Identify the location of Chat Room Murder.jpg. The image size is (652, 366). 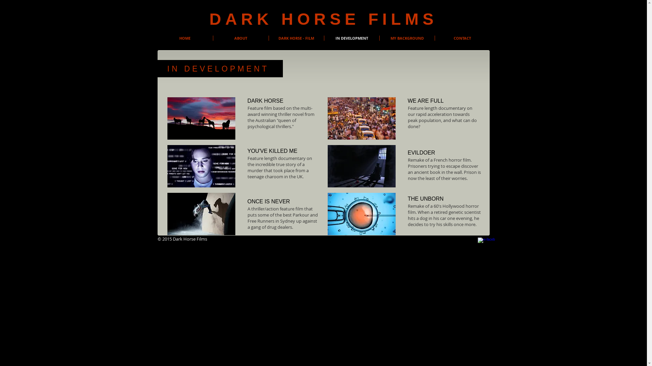
(201, 166).